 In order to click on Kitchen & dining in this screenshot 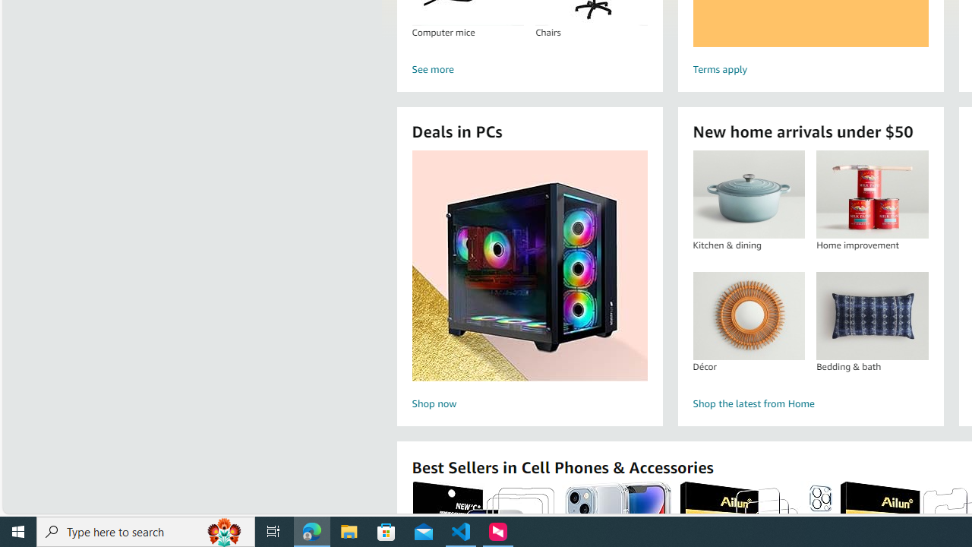, I will do `click(749, 194)`.